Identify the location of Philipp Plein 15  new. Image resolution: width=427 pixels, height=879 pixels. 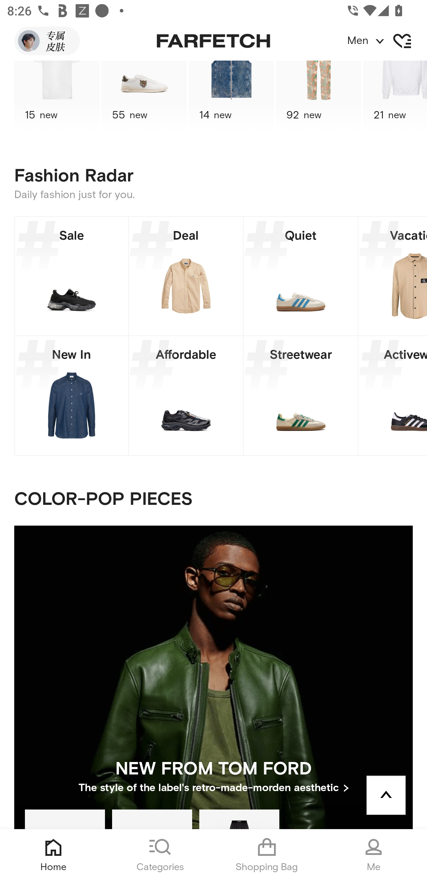
(57, 97).